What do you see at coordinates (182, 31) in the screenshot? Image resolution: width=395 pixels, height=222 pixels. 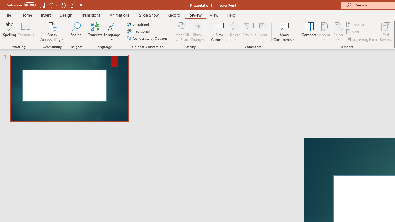 I see `Mark All as Read` at bounding box center [182, 31].